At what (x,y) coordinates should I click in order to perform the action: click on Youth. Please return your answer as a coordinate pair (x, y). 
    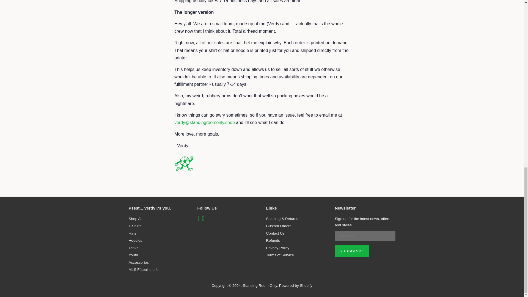
    Looking at the image, I should click on (133, 255).